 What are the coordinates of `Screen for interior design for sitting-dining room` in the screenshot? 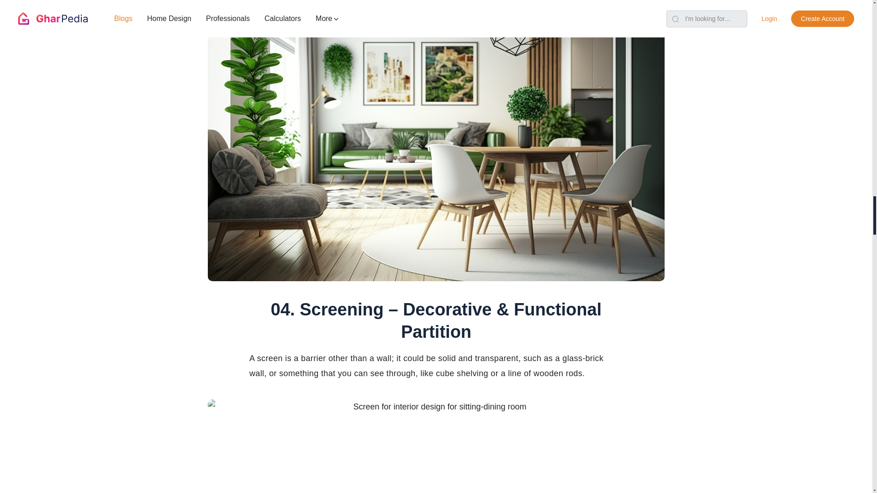 It's located at (436, 446).